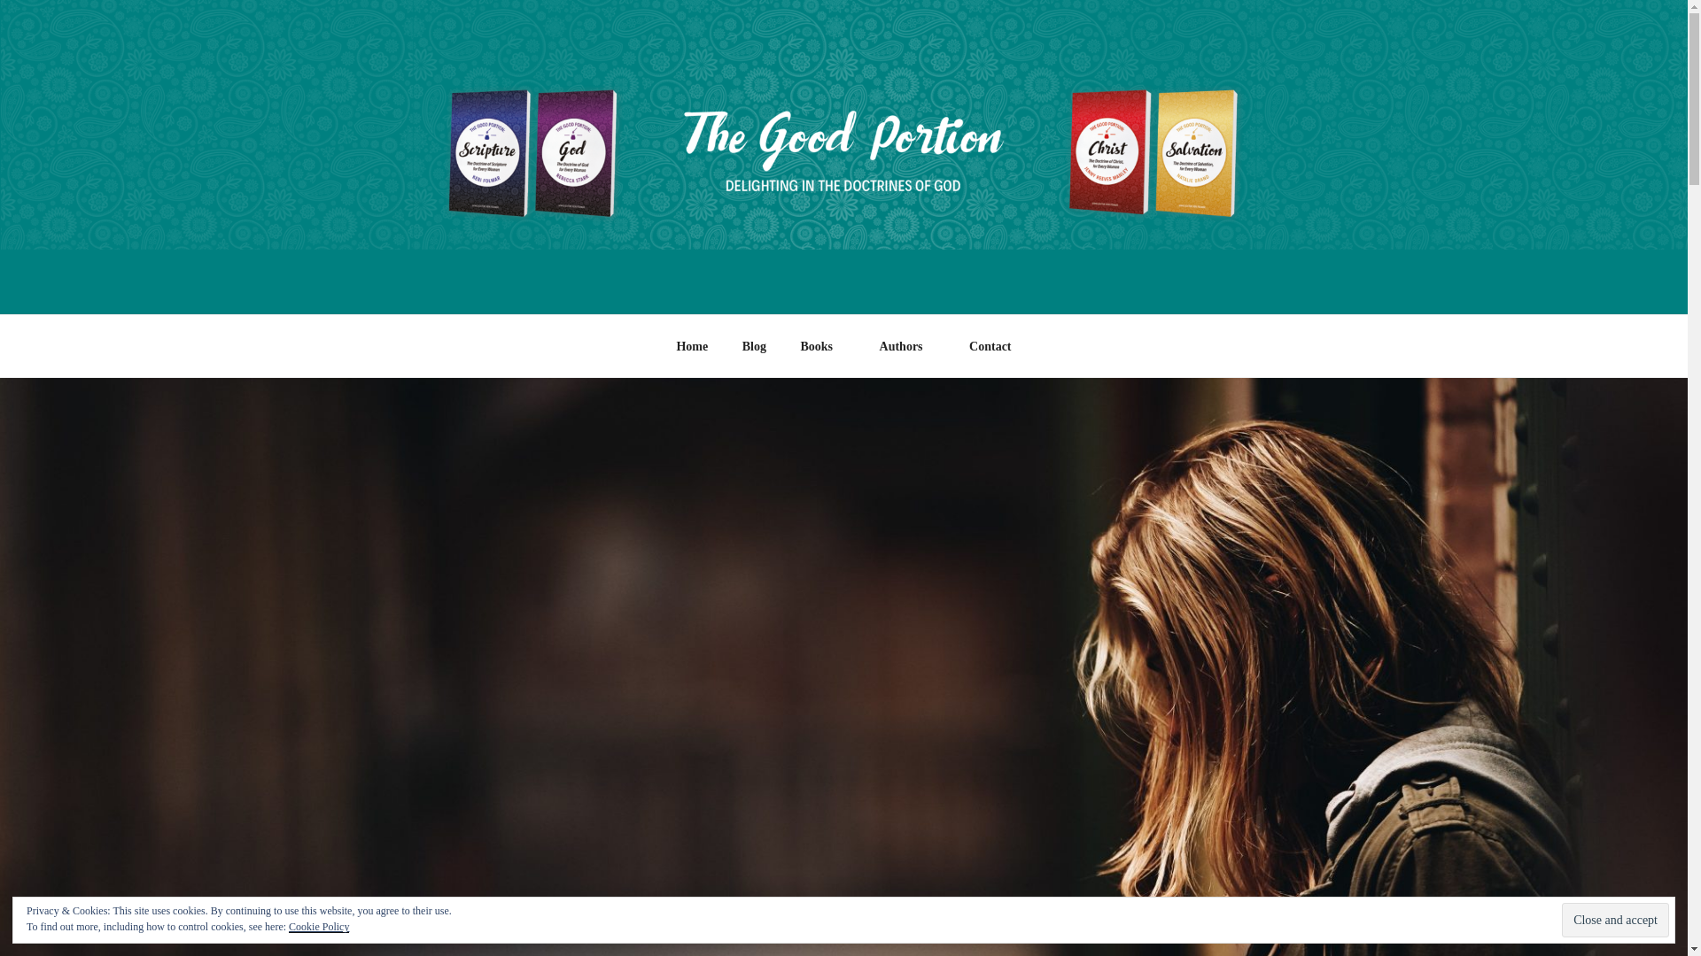 This screenshot has width=1701, height=956. I want to click on Close and accept, so click(1614, 920).